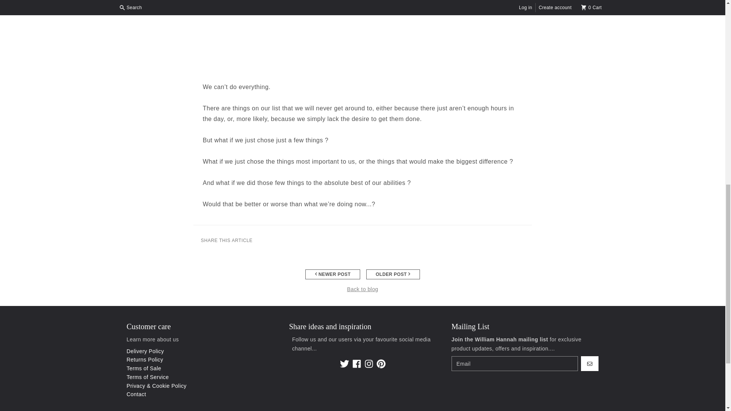  I want to click on Returns Policy, so click(145, 359).